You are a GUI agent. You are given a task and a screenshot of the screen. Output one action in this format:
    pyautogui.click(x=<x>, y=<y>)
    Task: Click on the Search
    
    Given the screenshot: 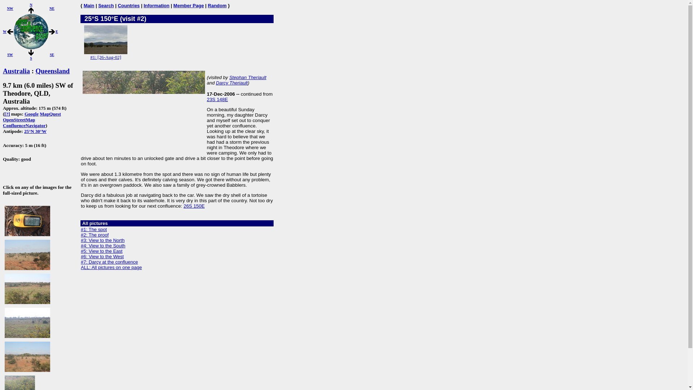 What is the action you would take?
    pyautogui.click(x=106, y=5)
    